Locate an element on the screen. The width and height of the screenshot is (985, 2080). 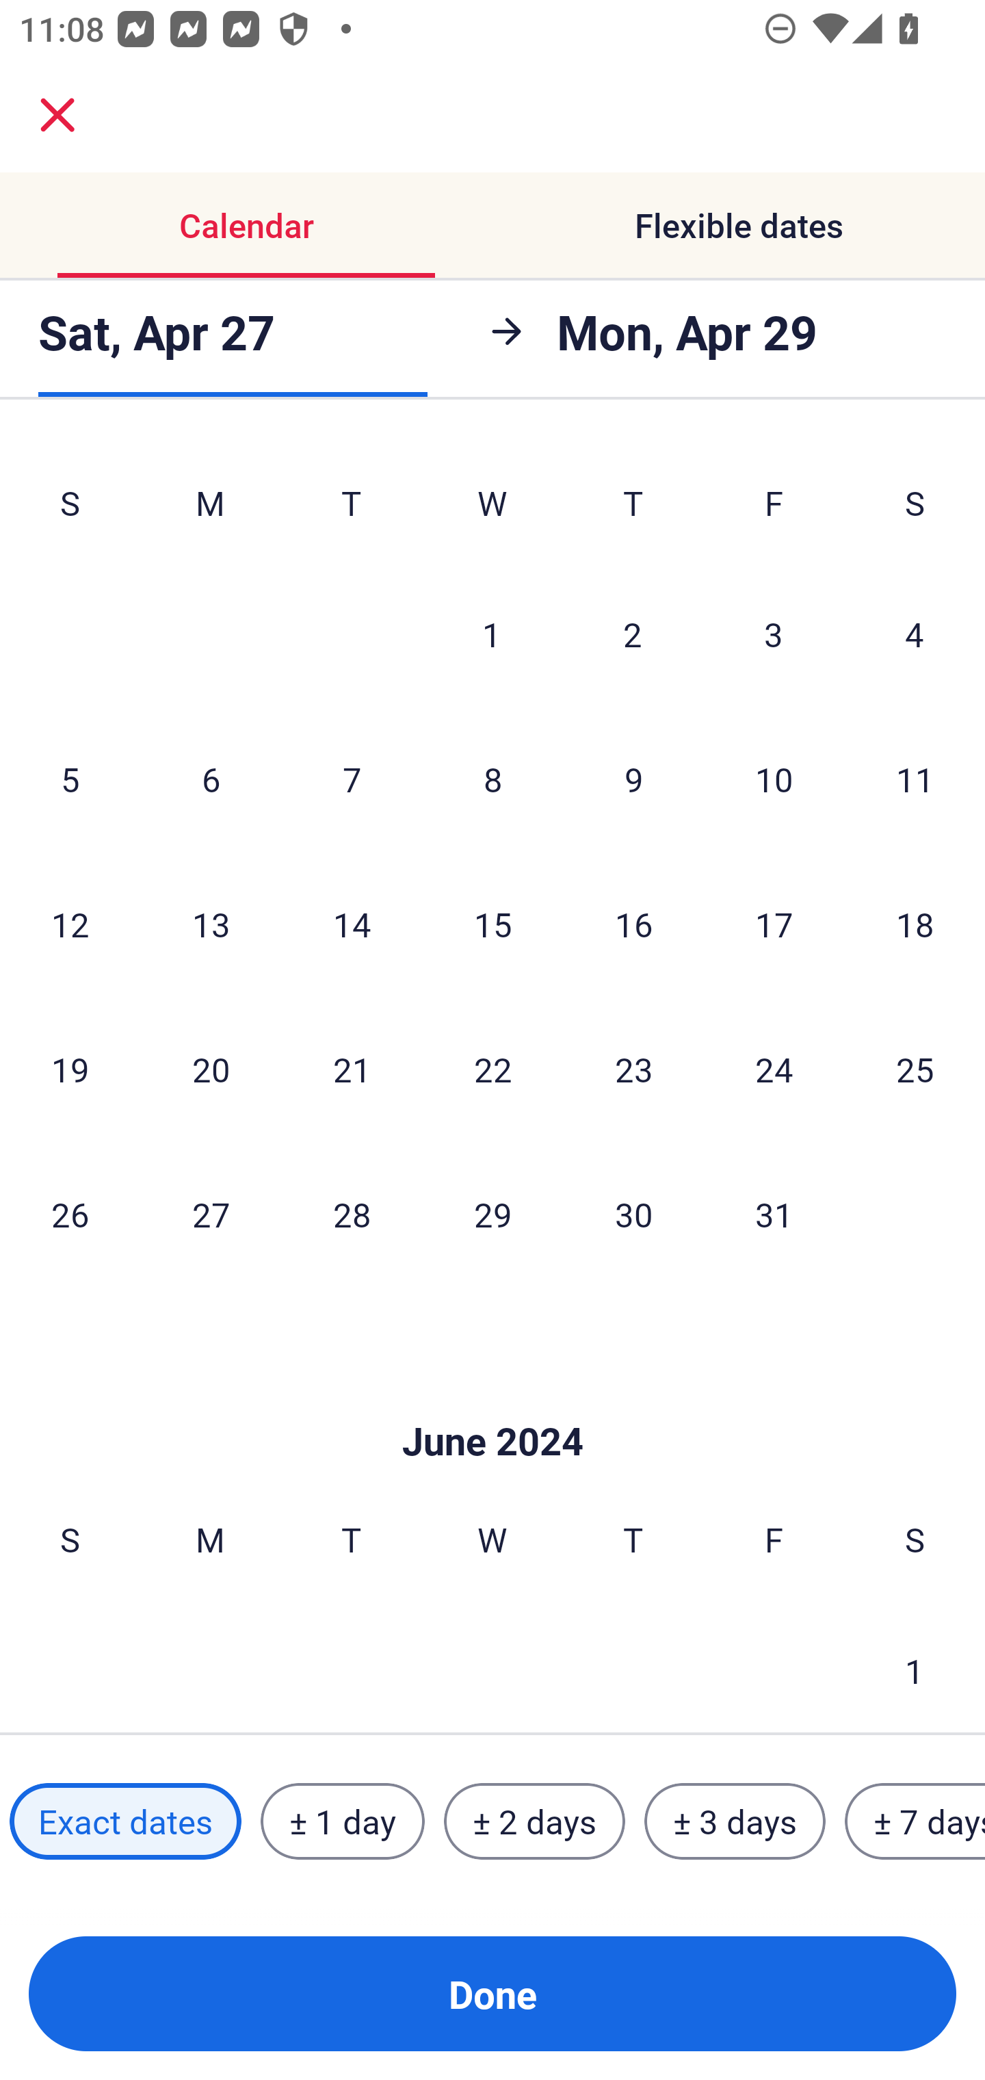
17 Friday, May 17, 2024 is located at coordinates (774, 924).